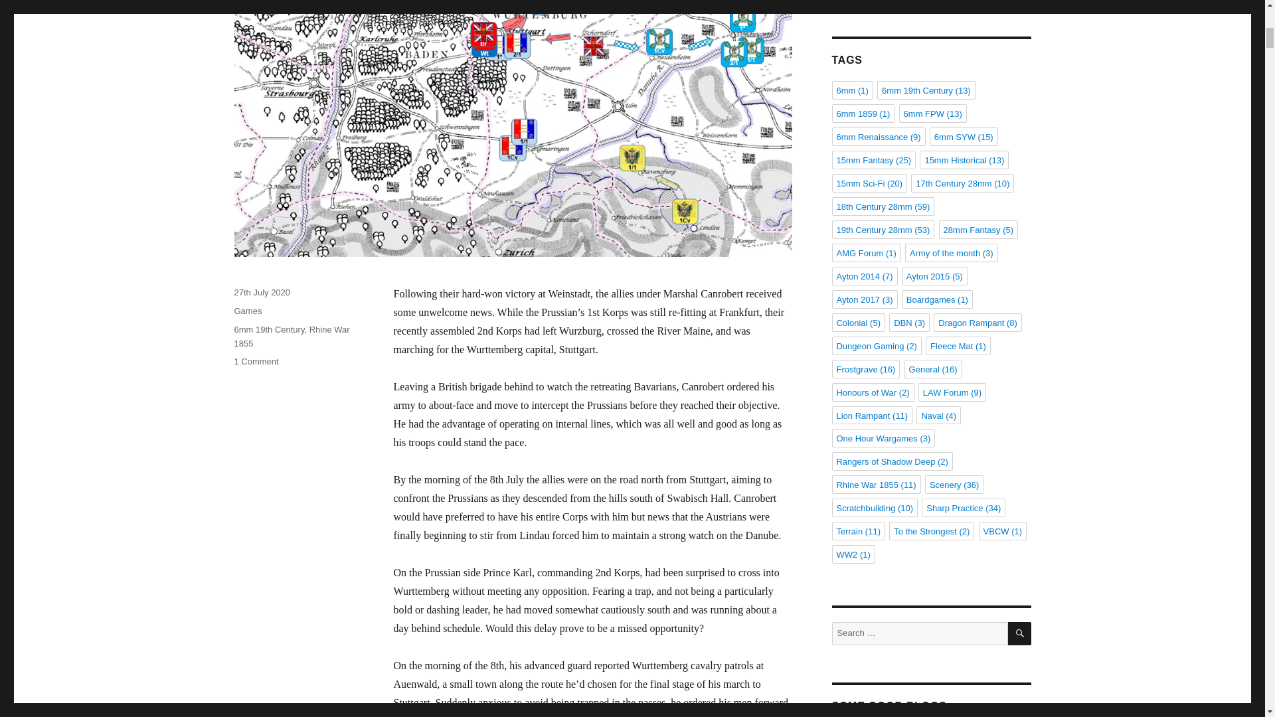  What do you see at coordinates (291, 336) in the screenshot?
I see `Rhine War 1855` at bounding box center [291, 336].